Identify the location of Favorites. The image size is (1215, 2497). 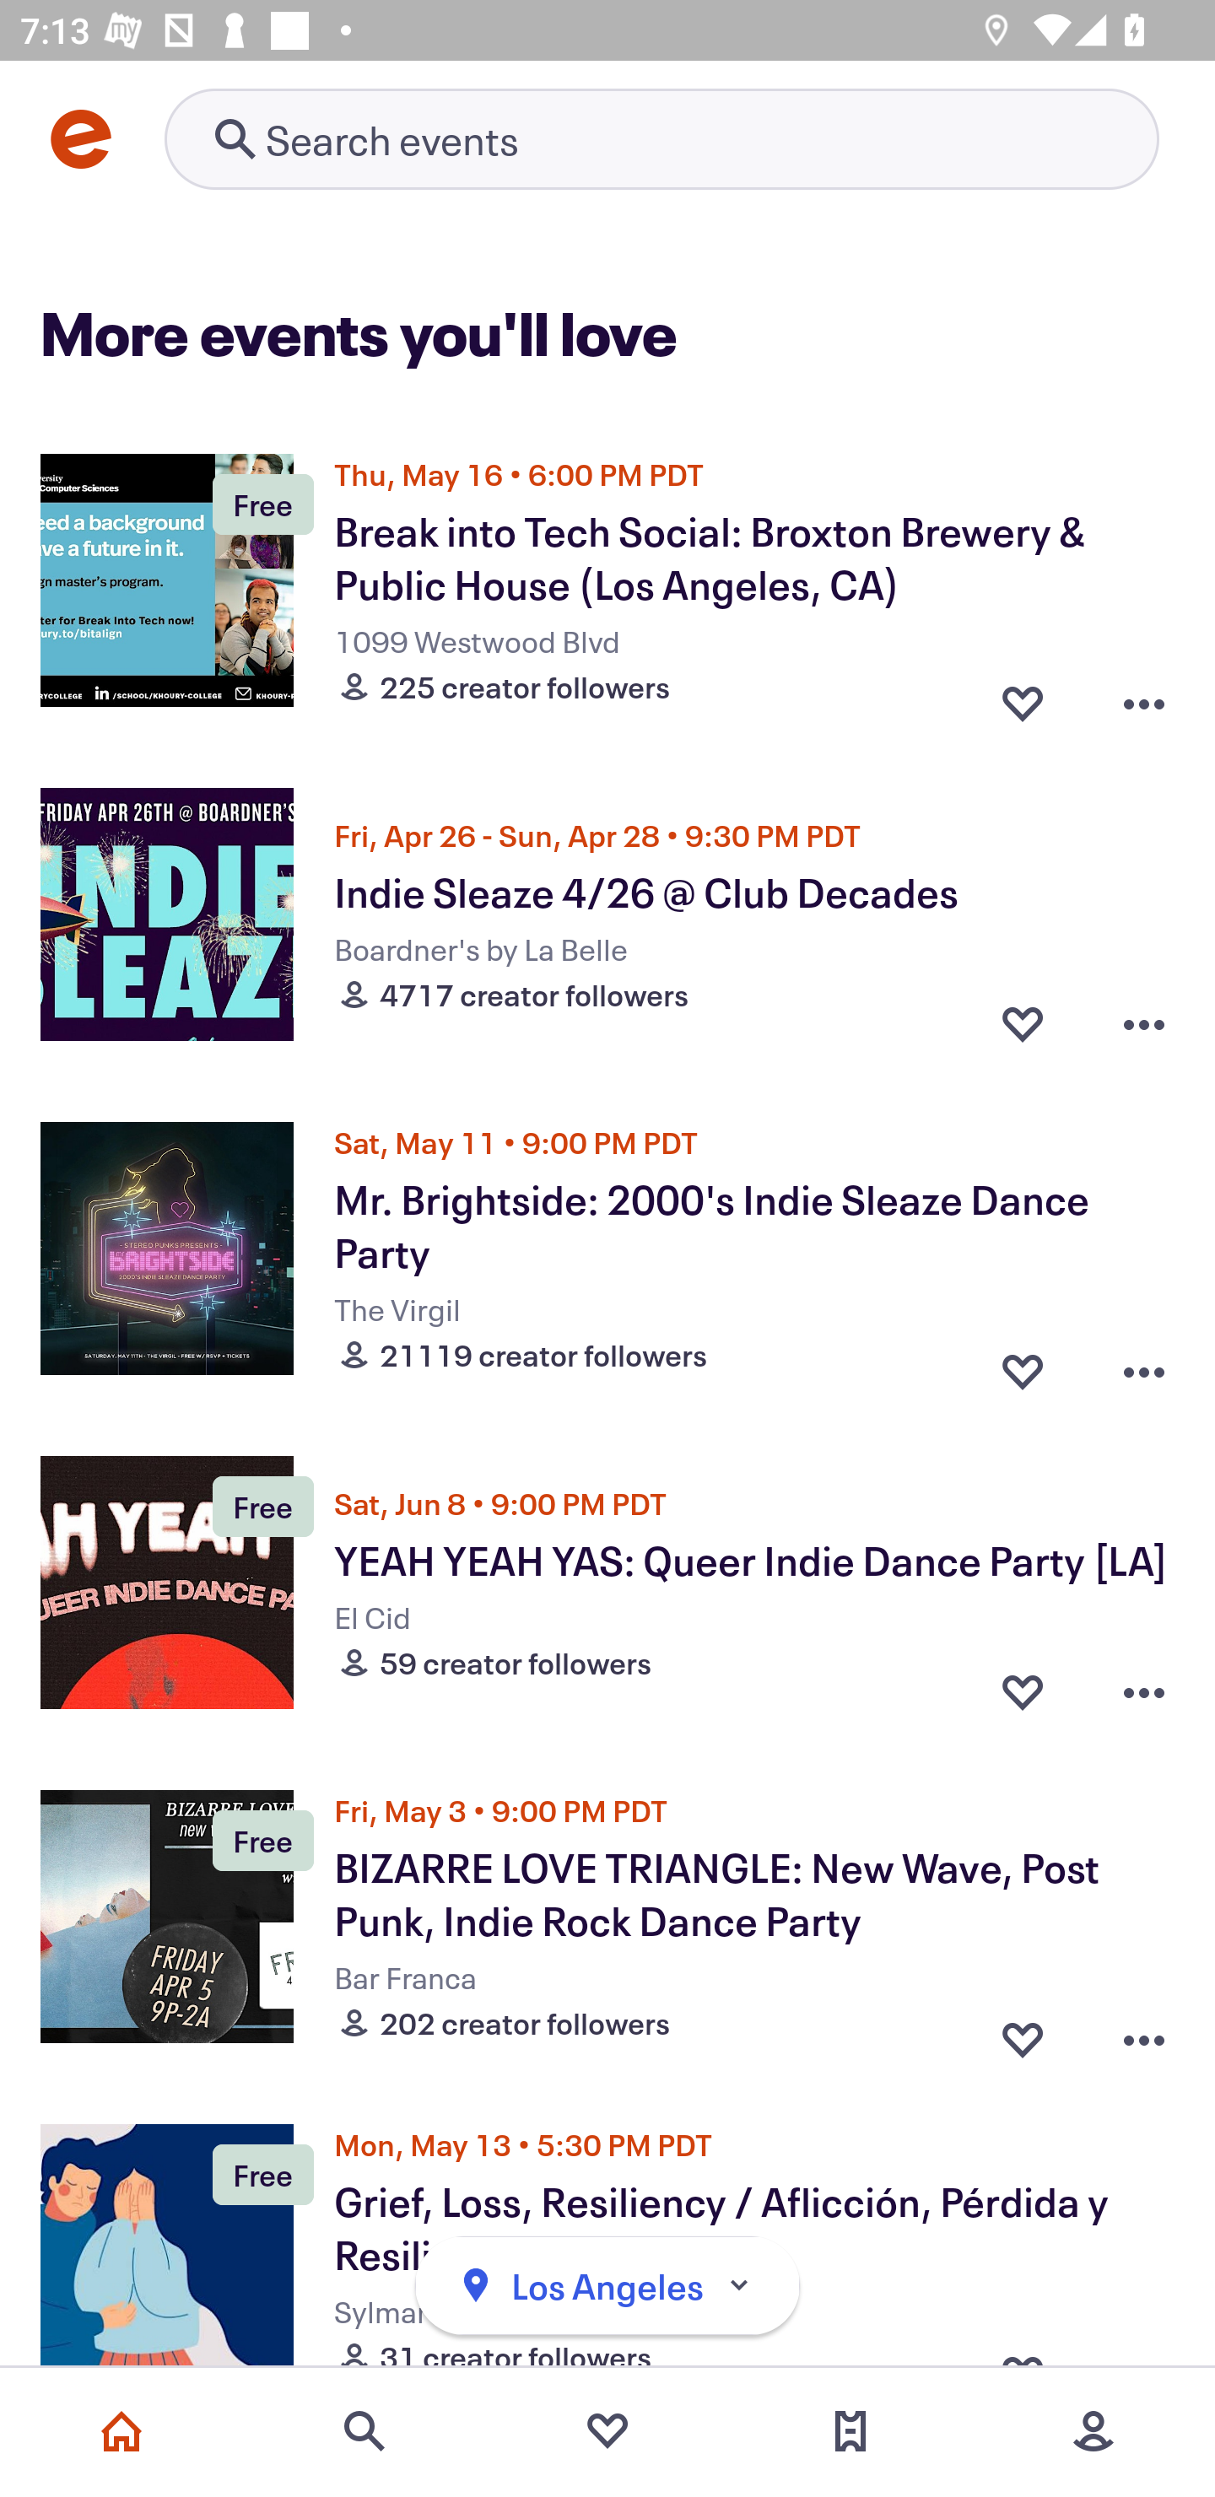
(607, 2431).